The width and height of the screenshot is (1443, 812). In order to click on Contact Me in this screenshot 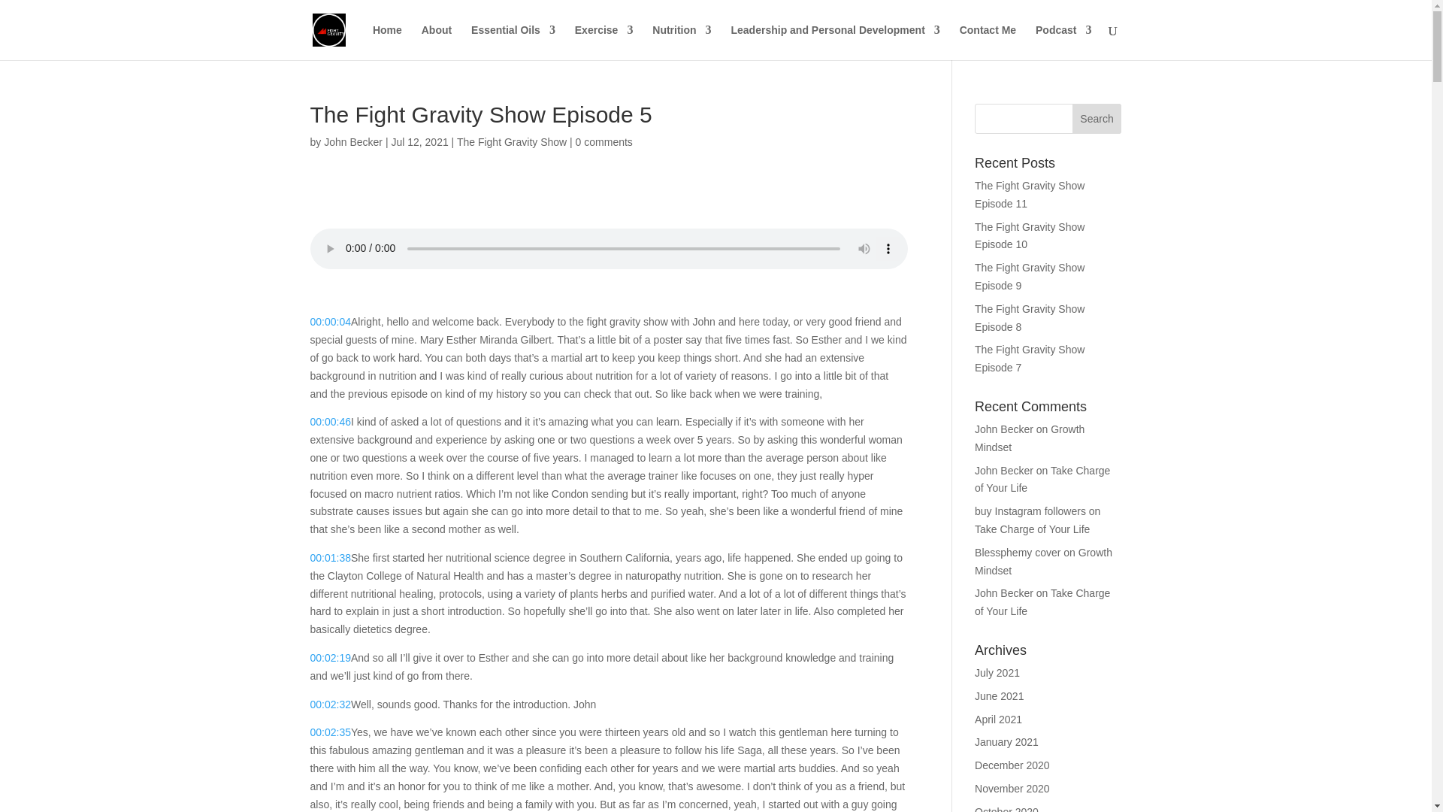, I will do `click(988, 42)`.